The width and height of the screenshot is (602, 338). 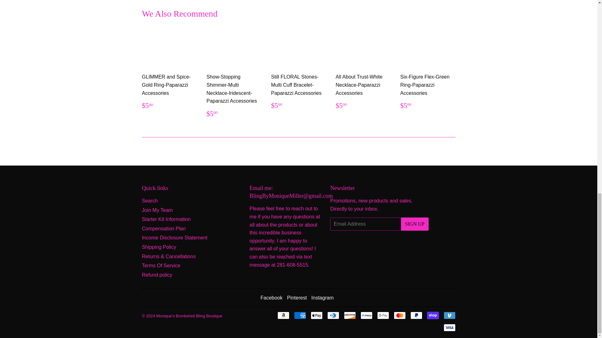 What do you see at coordinates (449, 315) in the screenshot?
I see `Venmo` at bounding box center [449, 315].